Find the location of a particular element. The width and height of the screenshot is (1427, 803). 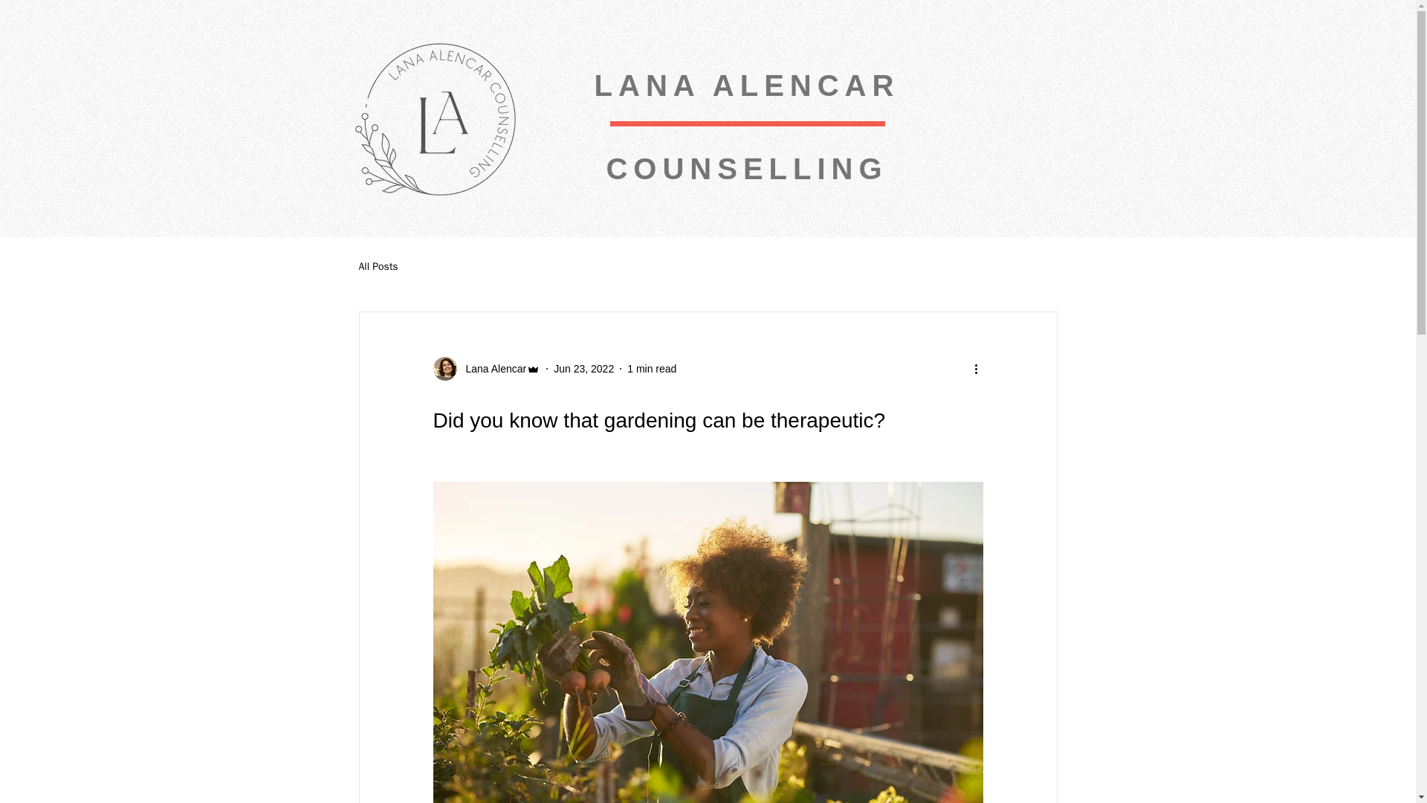

Lana Alencar is located at coordinates (491, 369).